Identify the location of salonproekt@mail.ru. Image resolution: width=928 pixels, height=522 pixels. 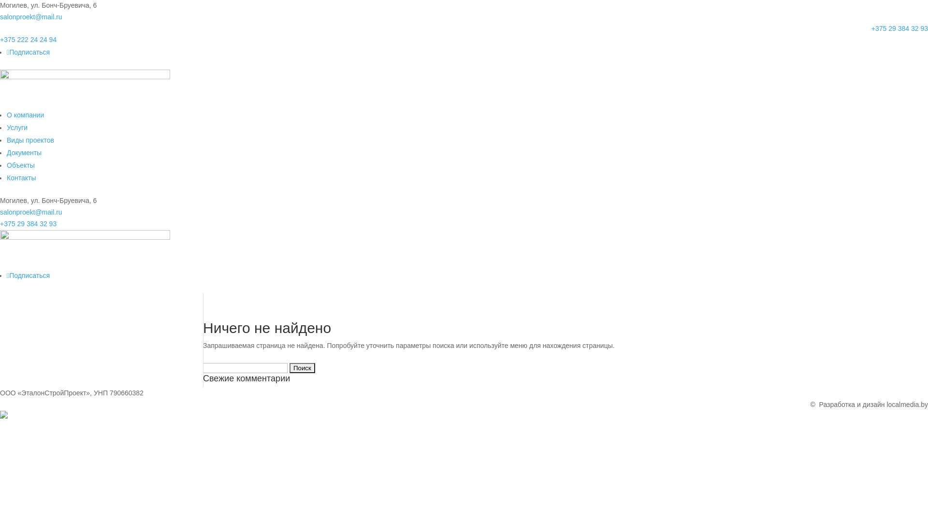
(31, 212).